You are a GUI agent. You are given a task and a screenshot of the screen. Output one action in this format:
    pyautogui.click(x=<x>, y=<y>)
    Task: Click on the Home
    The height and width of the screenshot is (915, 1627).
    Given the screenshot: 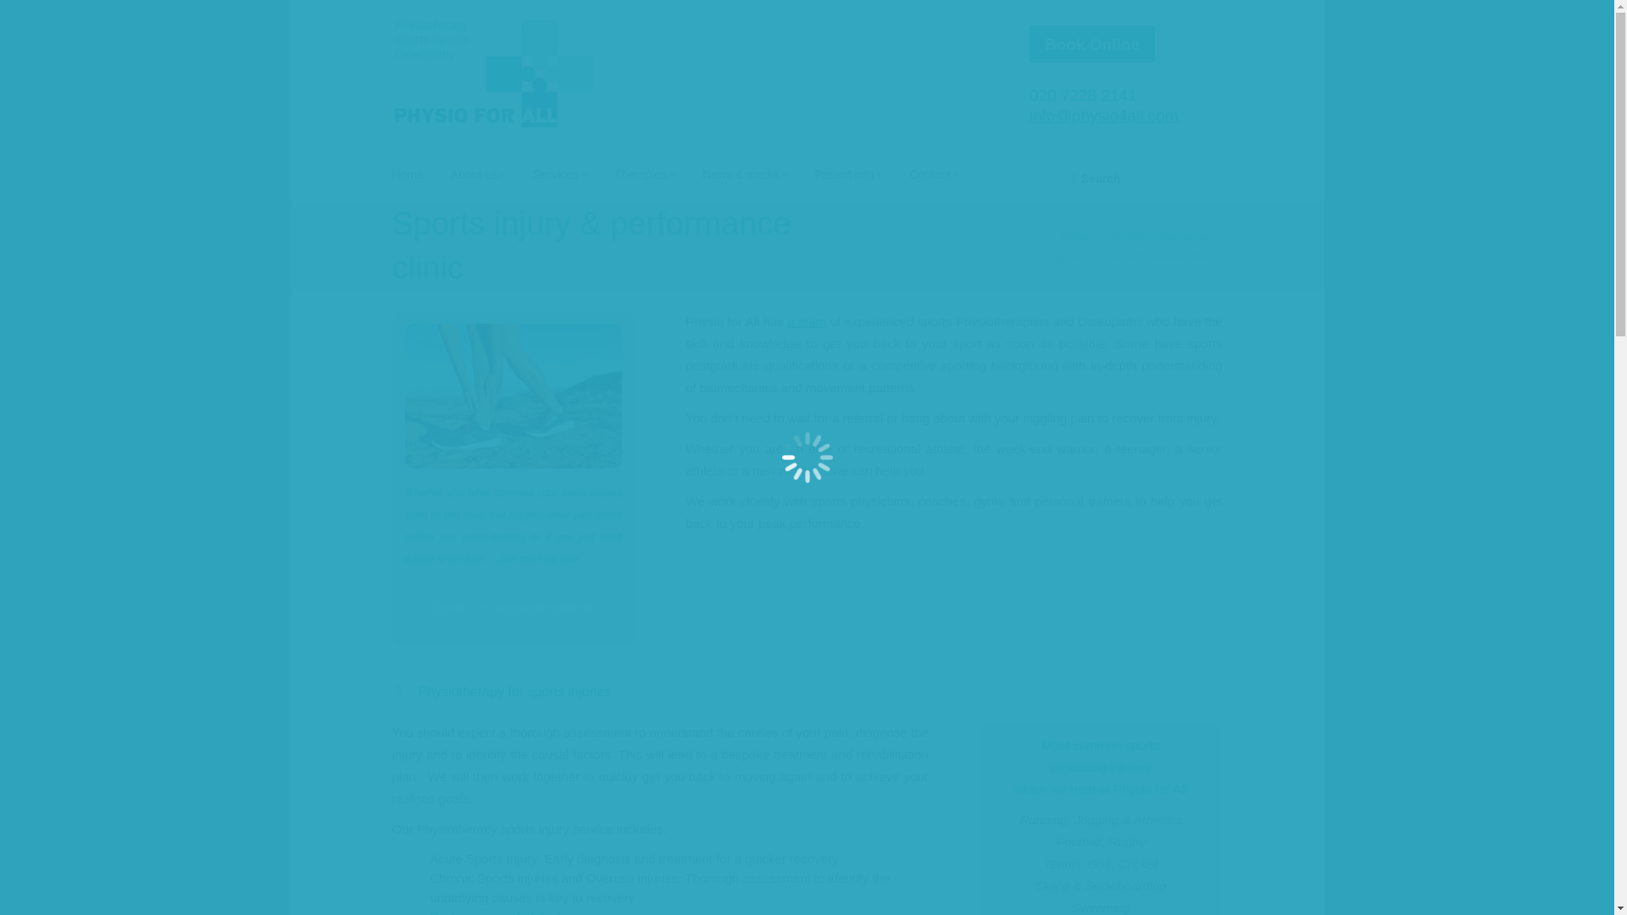 What is the action you would take?
    pyautogui.click(x=1076, y=237)
    